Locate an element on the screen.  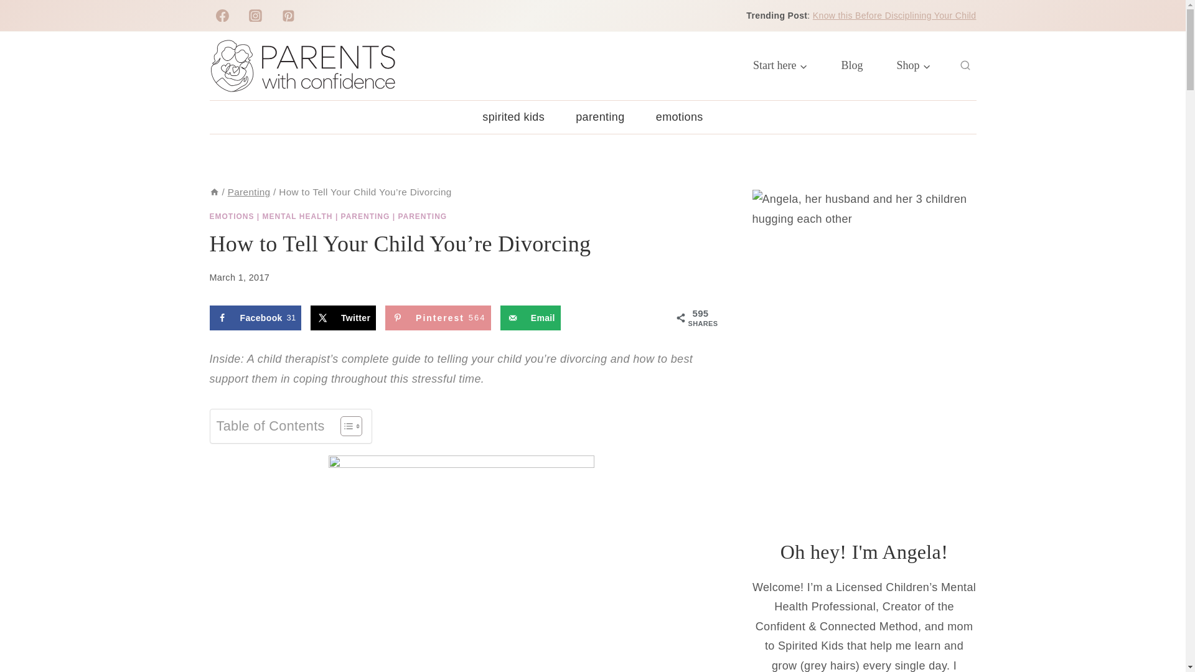
Twitter is located at coordinates (344, 318).